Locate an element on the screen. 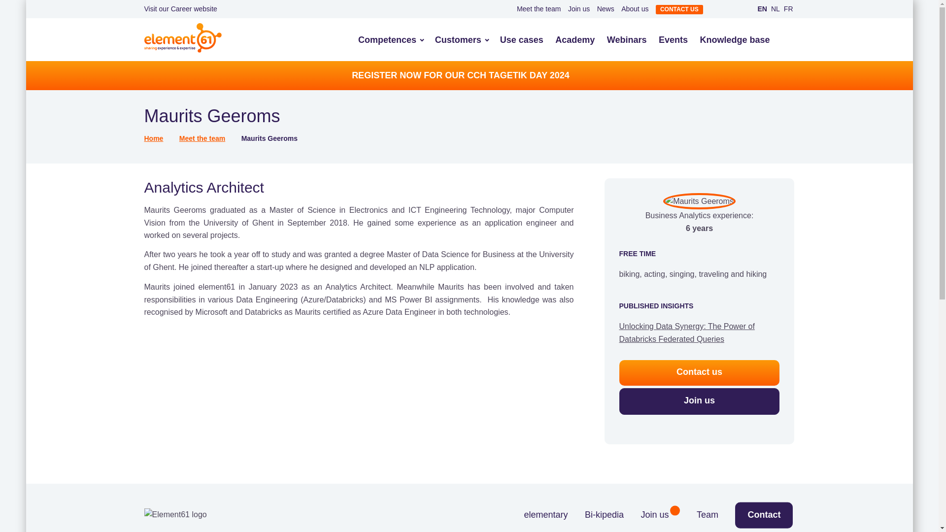 This screenshot has width=946, height=532. EN is located at coordinates (762, 9).